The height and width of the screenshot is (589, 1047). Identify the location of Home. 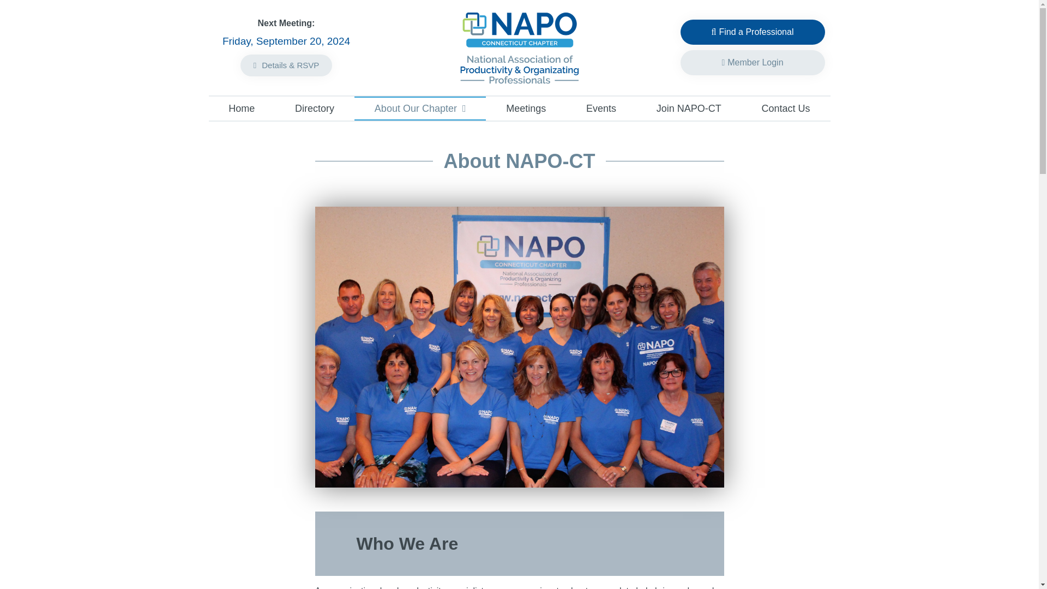
(241, 109).